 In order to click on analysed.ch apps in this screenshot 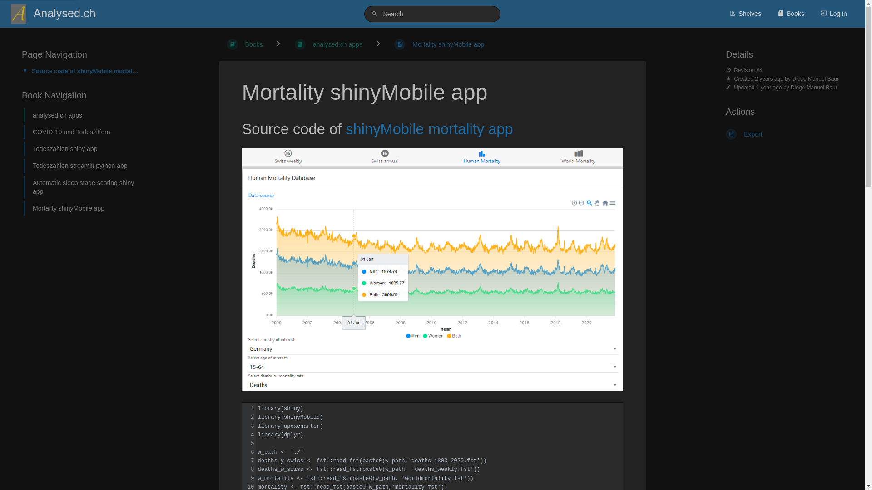, I will do `click(81, 115)`.